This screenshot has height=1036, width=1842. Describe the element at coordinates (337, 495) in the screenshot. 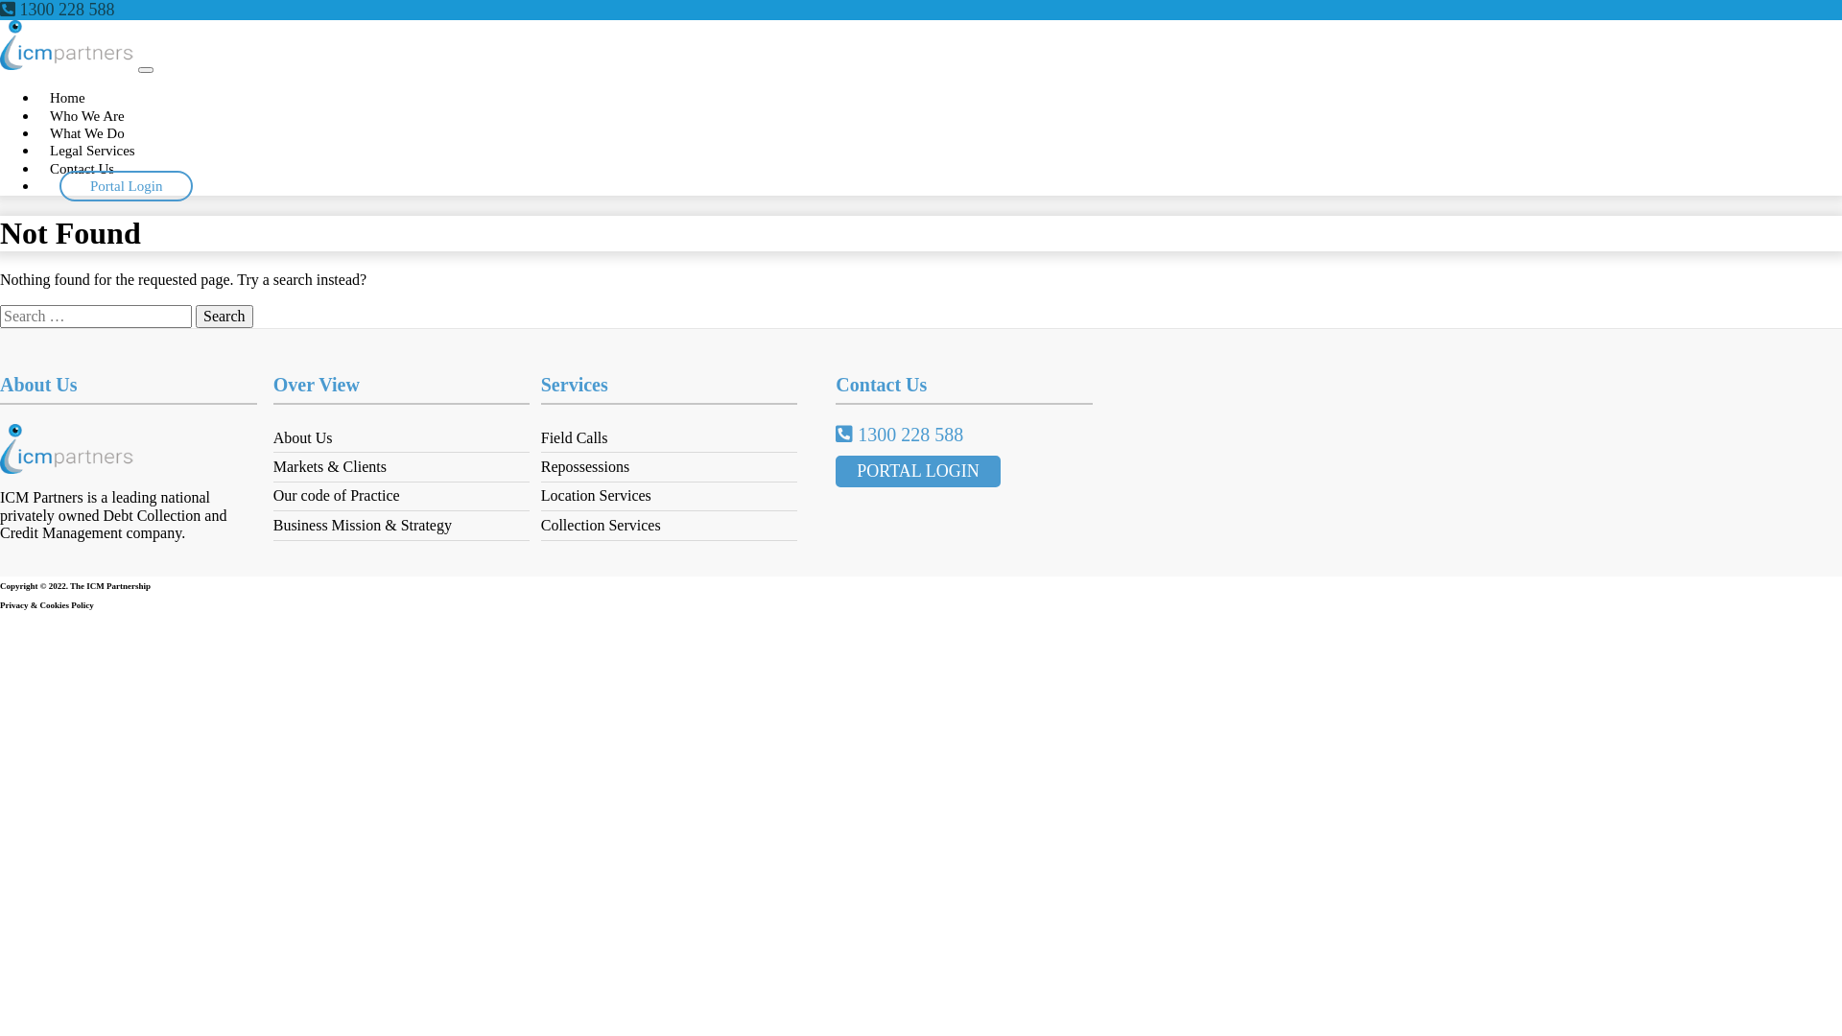

I see `Our code of Practice` at that location.